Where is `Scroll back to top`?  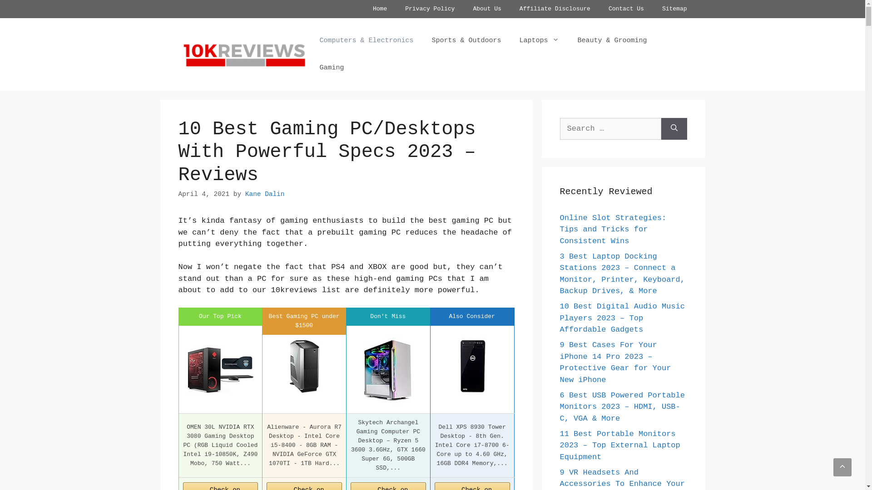
Scroll back to top is located at coordinates (842, 467).